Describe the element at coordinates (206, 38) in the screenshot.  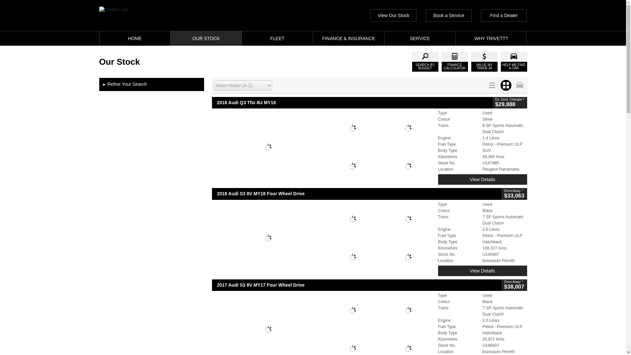
I see `Our Stock` at that location.